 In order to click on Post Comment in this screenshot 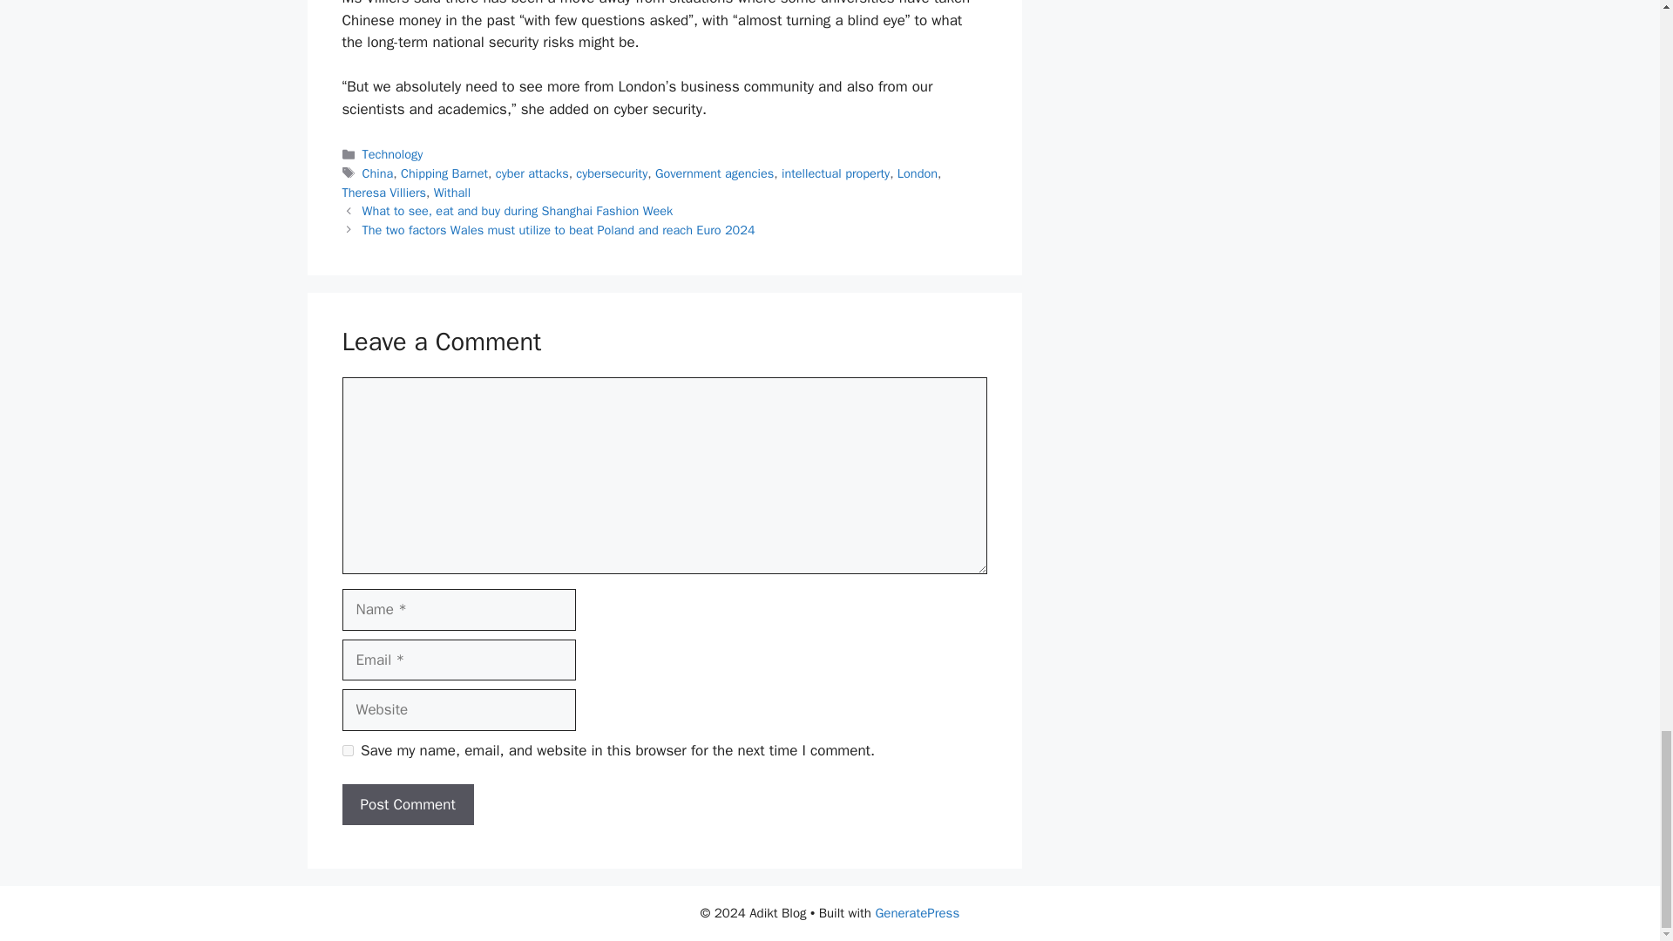, I will do `click(407, 805)`.